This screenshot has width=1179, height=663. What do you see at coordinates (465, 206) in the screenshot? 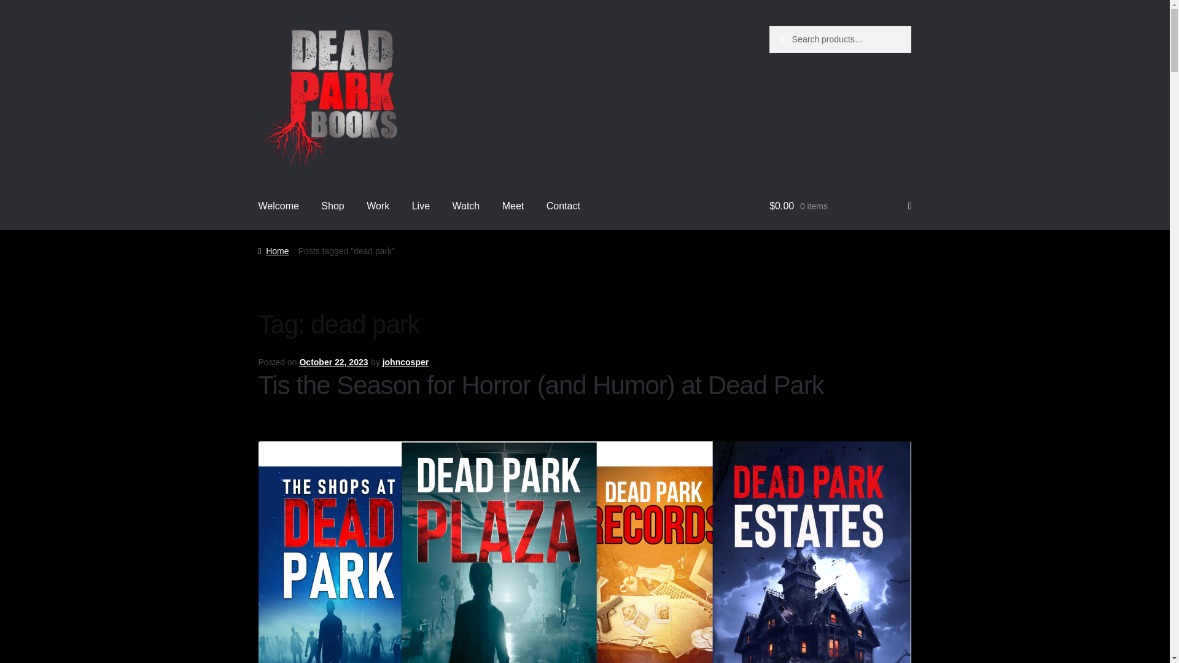
I see `Watch` at bounding box center [465, 206].